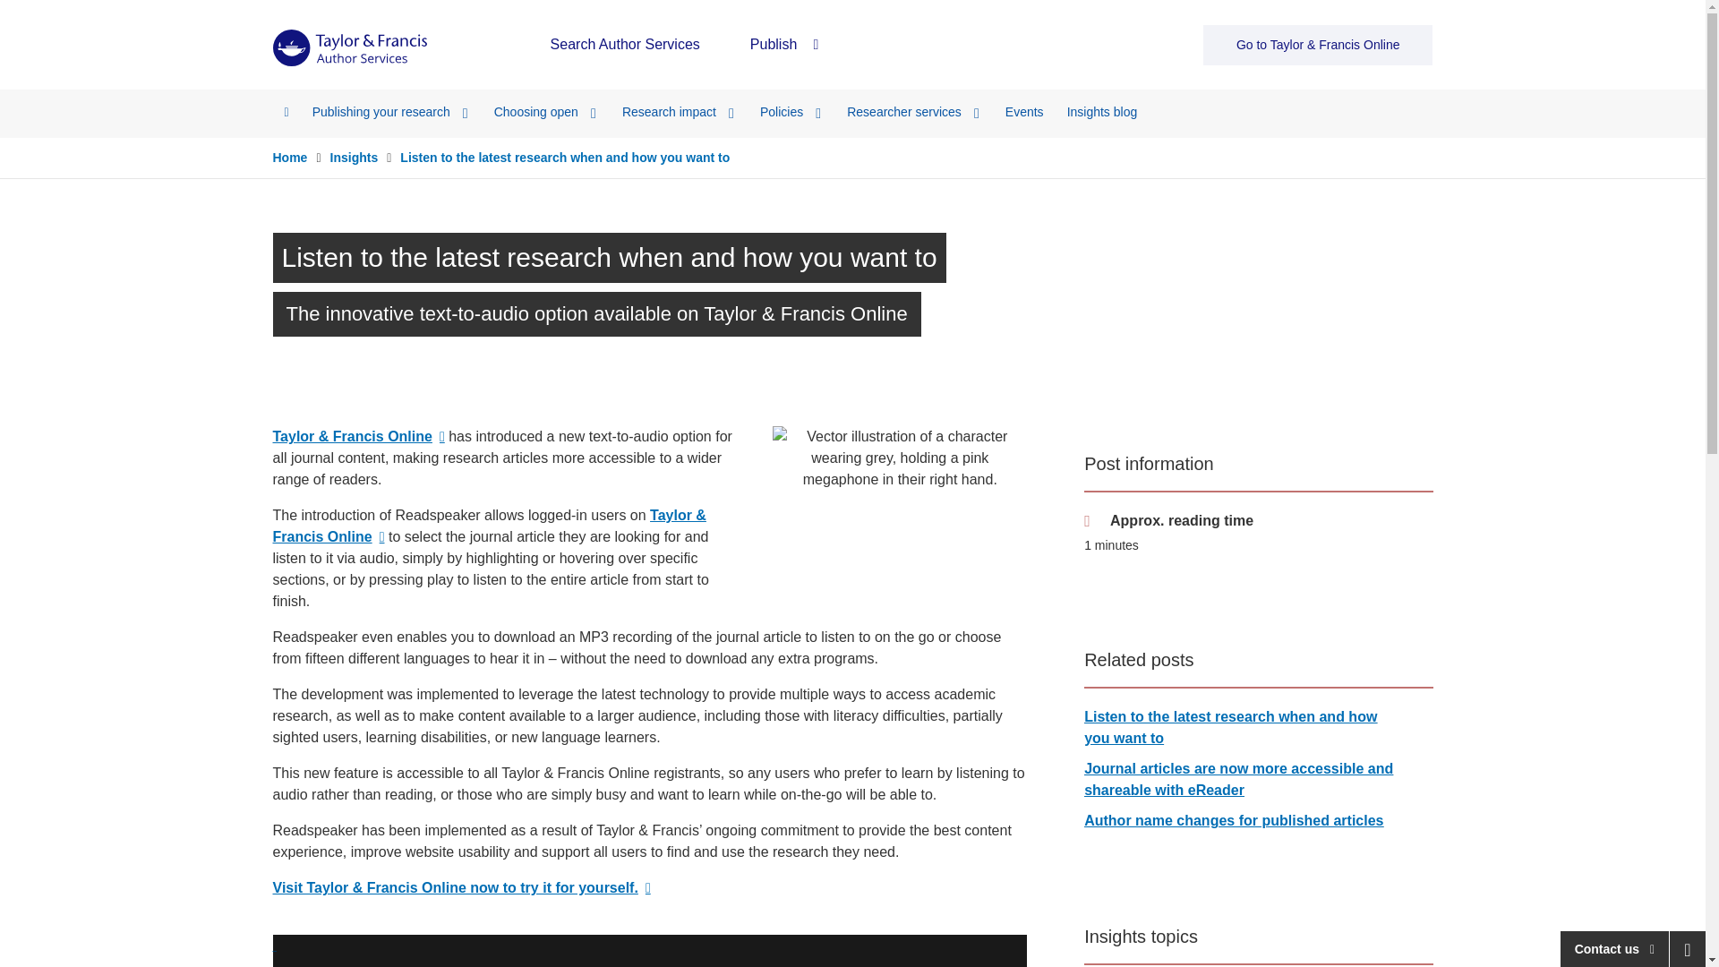 This screenshot has width=1719, height=967. I want to click on Menu item - Publishing your research, so click(392, 111).